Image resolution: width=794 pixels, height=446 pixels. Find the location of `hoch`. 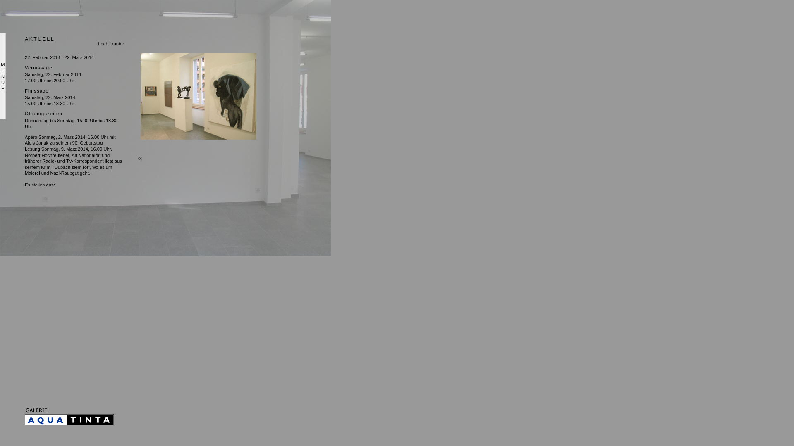

hoch is located at coordinates (103, 44).